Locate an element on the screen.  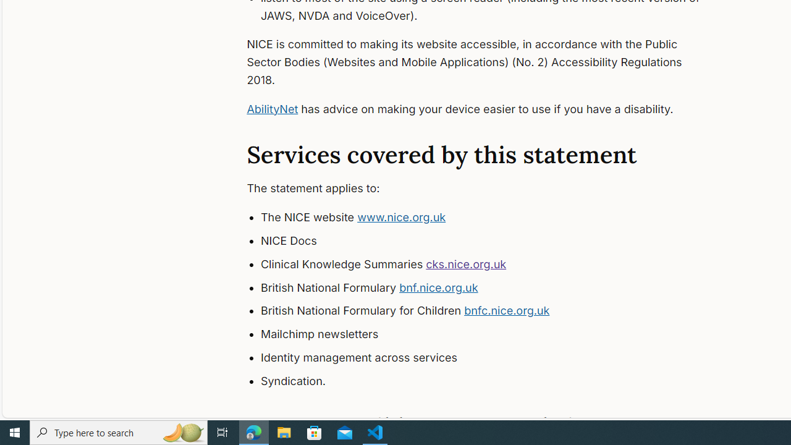
NICE Docs is located at coordinates (492, 241).